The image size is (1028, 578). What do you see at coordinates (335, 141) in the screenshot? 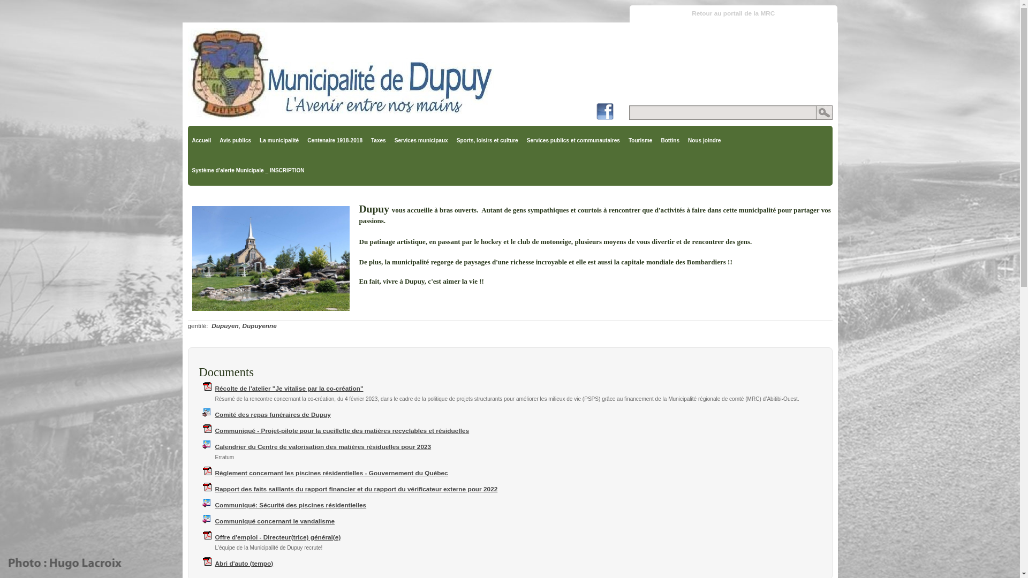
I see `Centenaire 1918-2018` at bounding box center [335, 141].